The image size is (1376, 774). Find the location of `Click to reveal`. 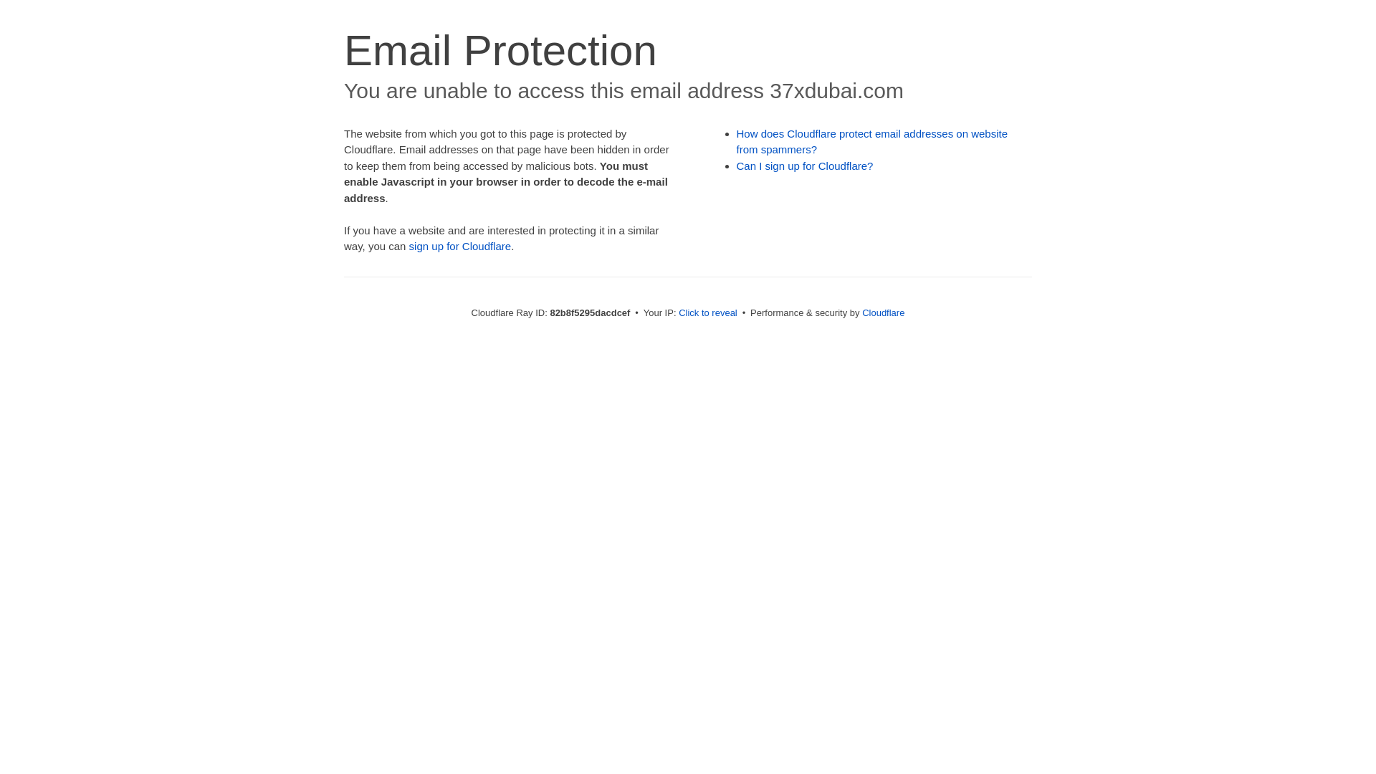

Click to reveal is located at coordinates (708, 312).